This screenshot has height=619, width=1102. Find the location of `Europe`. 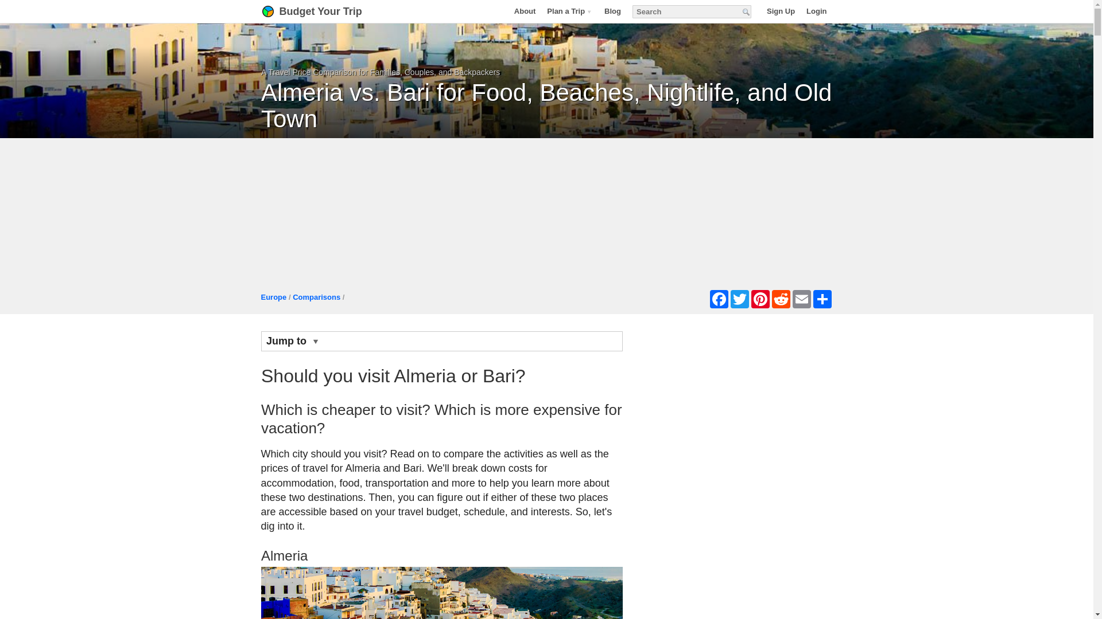

Europe is located at coordinates (273, 297).